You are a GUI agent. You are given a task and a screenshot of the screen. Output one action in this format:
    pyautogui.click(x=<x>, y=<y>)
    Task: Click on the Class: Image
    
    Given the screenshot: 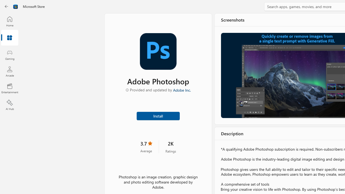 What is the action you would take?
    pyautogui.click(x=16, y=6)
    